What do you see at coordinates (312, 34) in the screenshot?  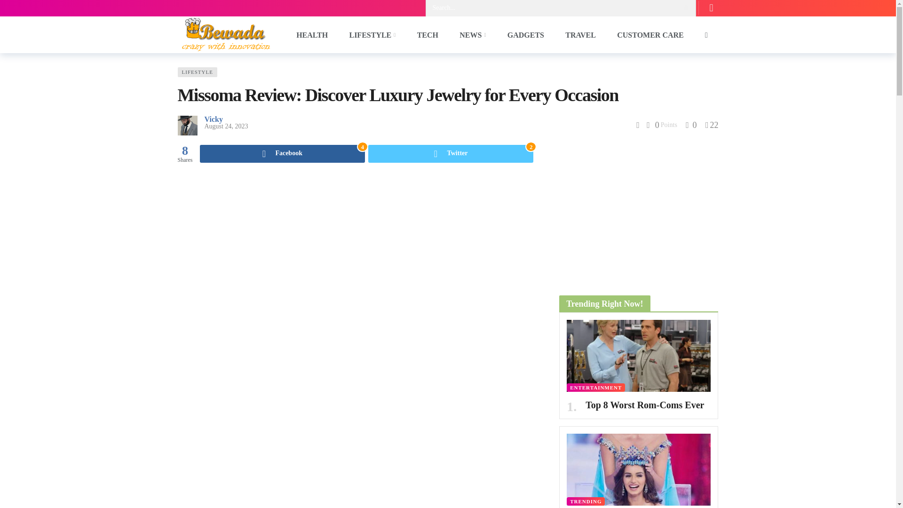 I see `LIFESTYLE` at bounding box center [312, 34].